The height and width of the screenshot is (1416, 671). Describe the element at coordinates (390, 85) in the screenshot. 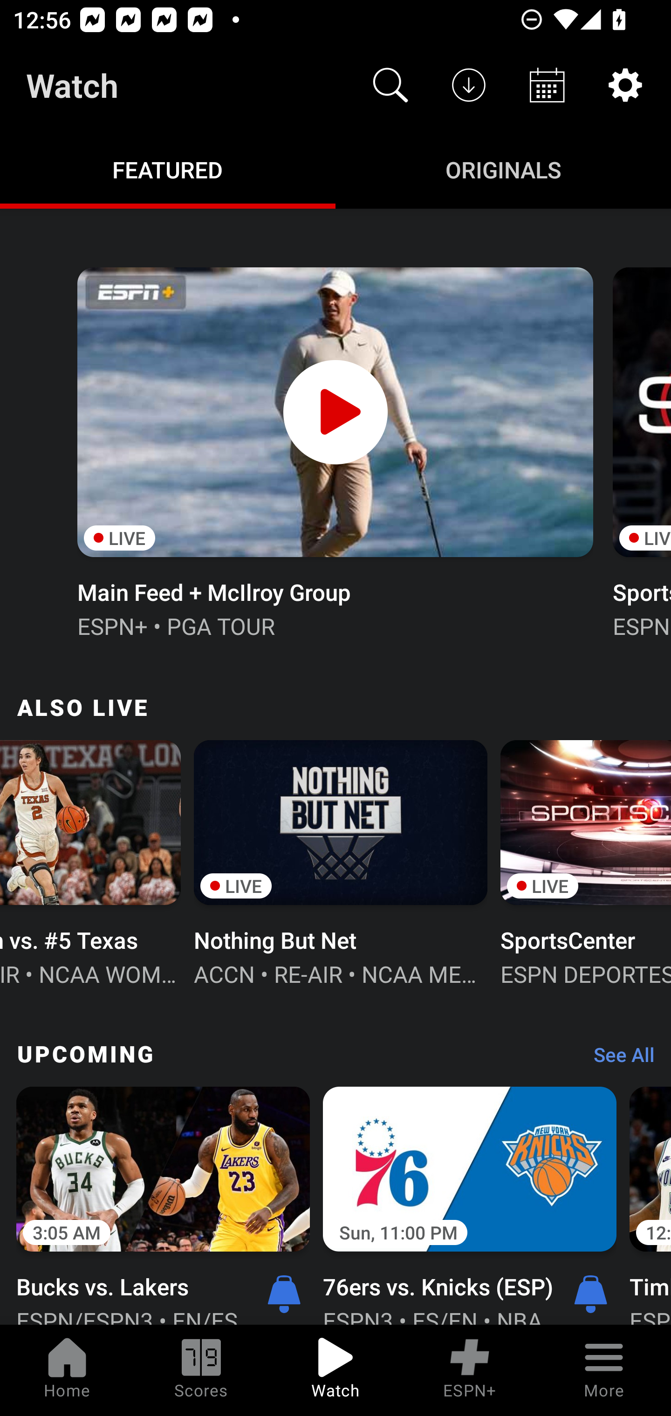

I see `Search` at that location.